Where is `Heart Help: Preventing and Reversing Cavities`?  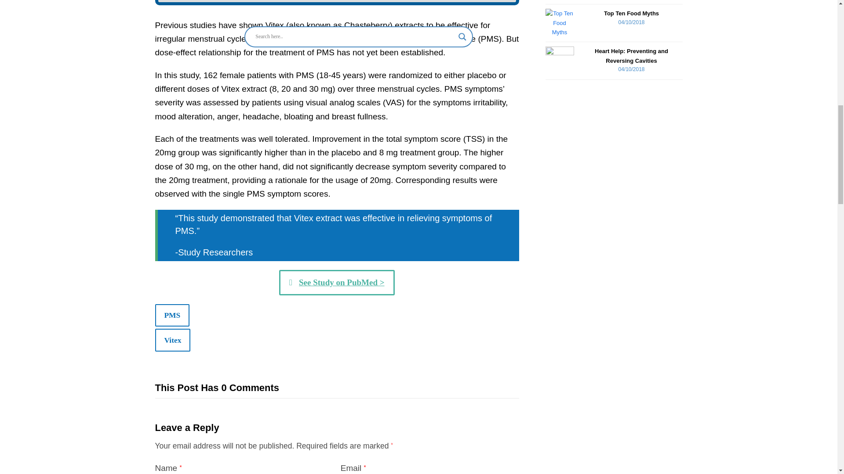 Heart Help: Preventing and Reversing Cavities is located at coordinates (559, 61).